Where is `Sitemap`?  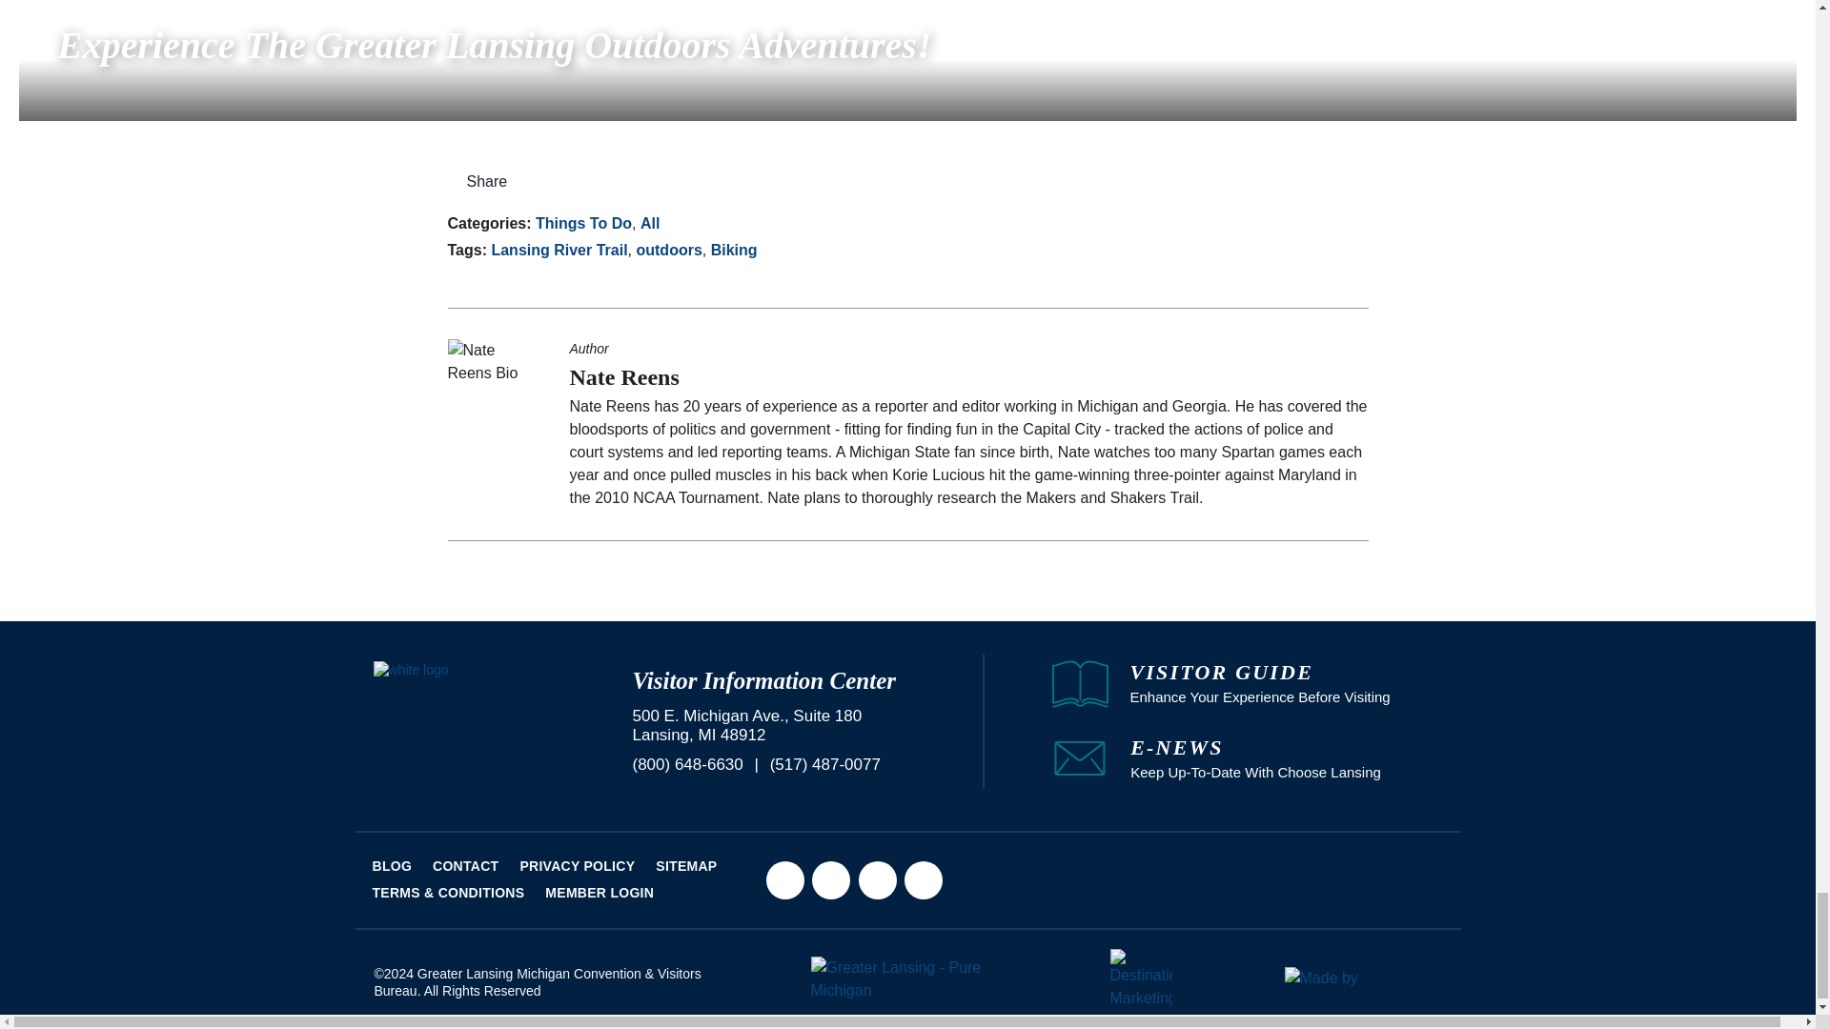 Sitemap is located at coordinates (686, 865).